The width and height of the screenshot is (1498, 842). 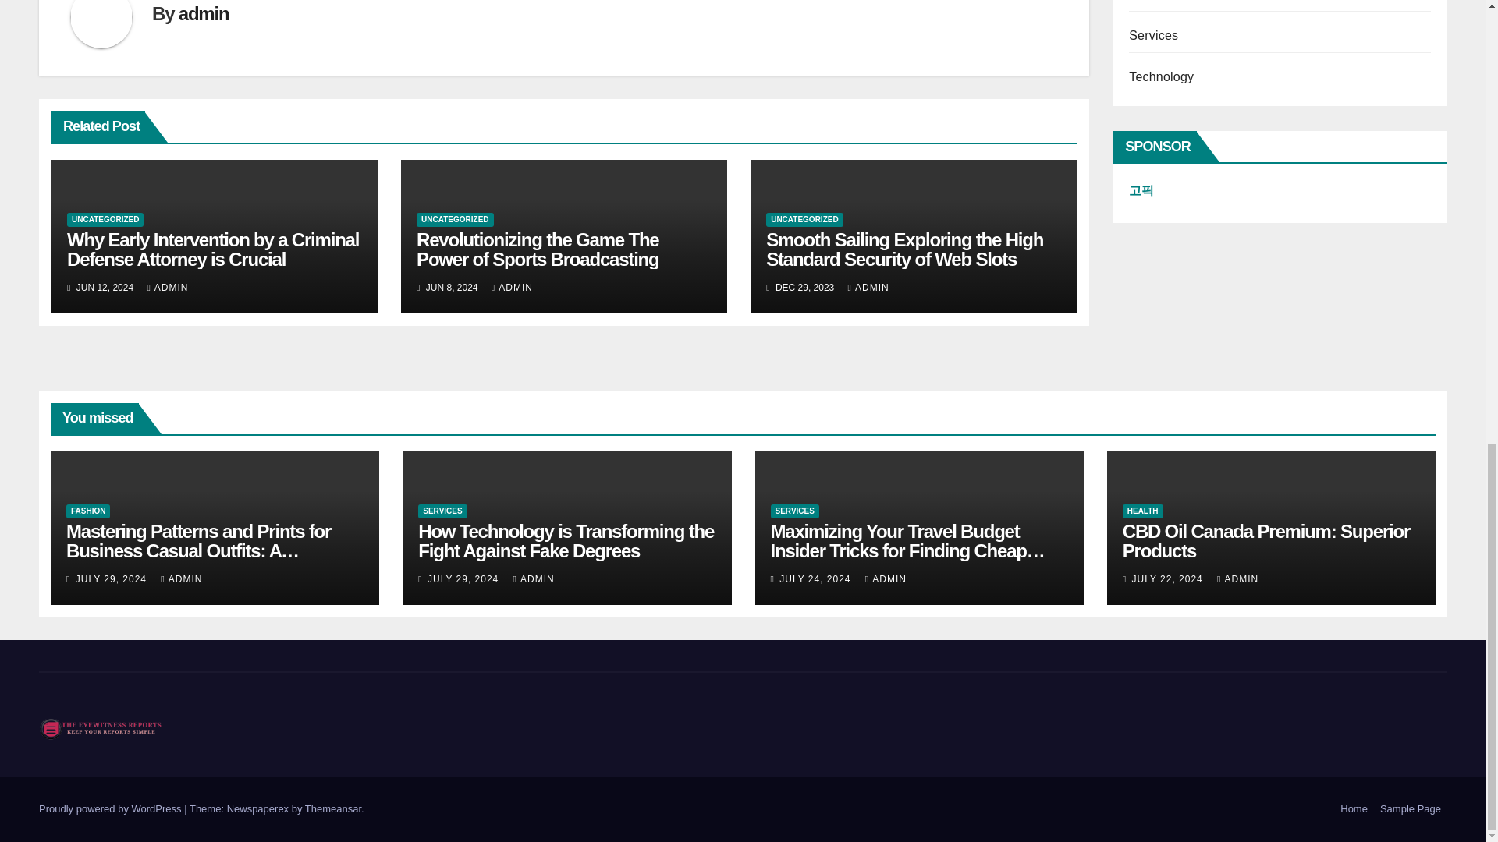 What do you see at coordinates (167, 287) in the screenshot?
I see `ADMIN` at bounding box center [167, 287].